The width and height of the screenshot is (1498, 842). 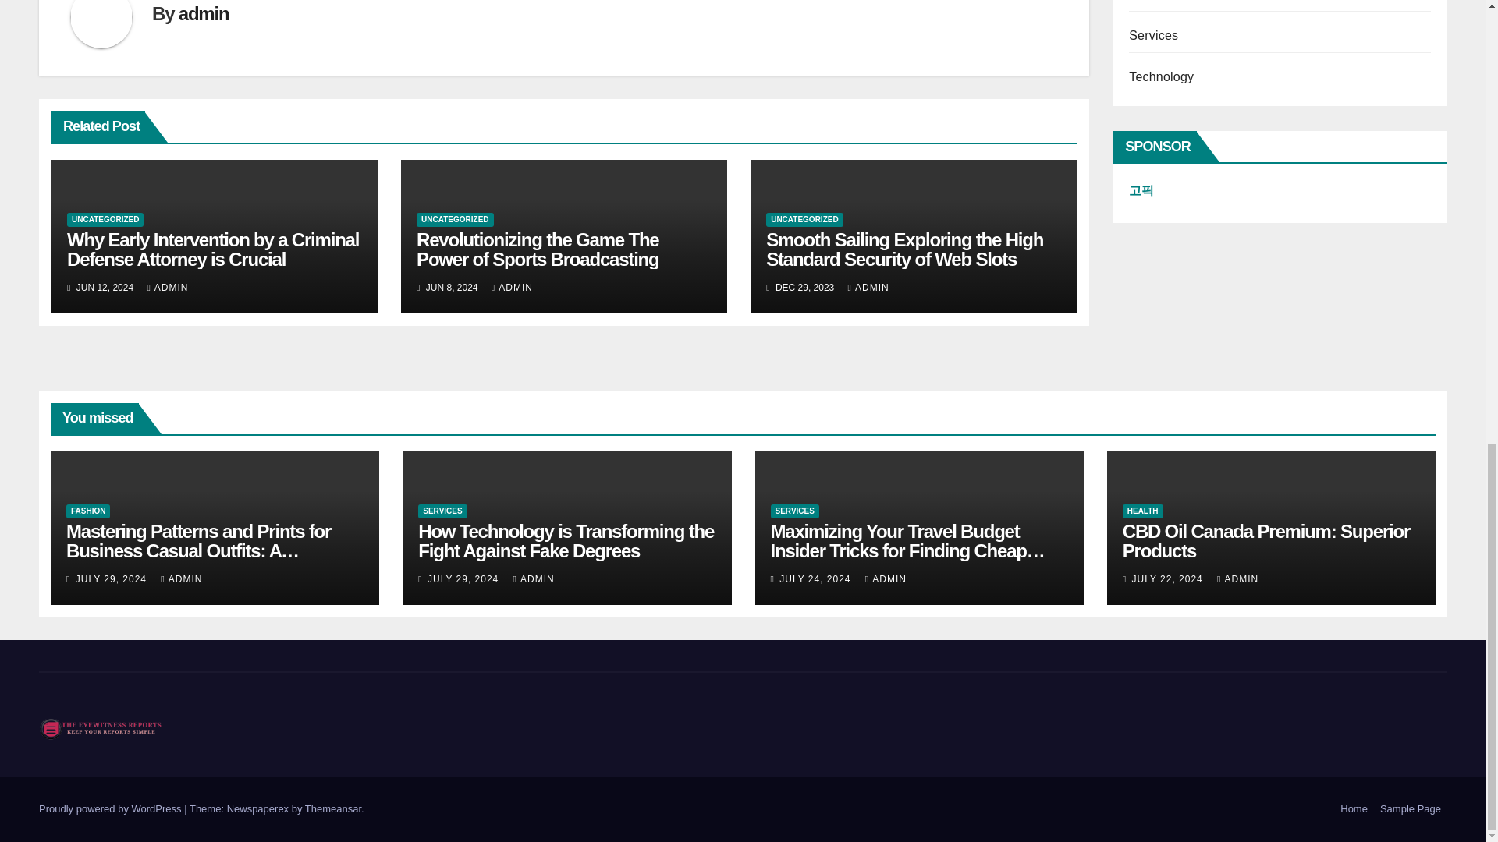 What do you see at coordinates (167, 287) in the screenshot?
I see `ADMIN` at bounding box center [167, 287].